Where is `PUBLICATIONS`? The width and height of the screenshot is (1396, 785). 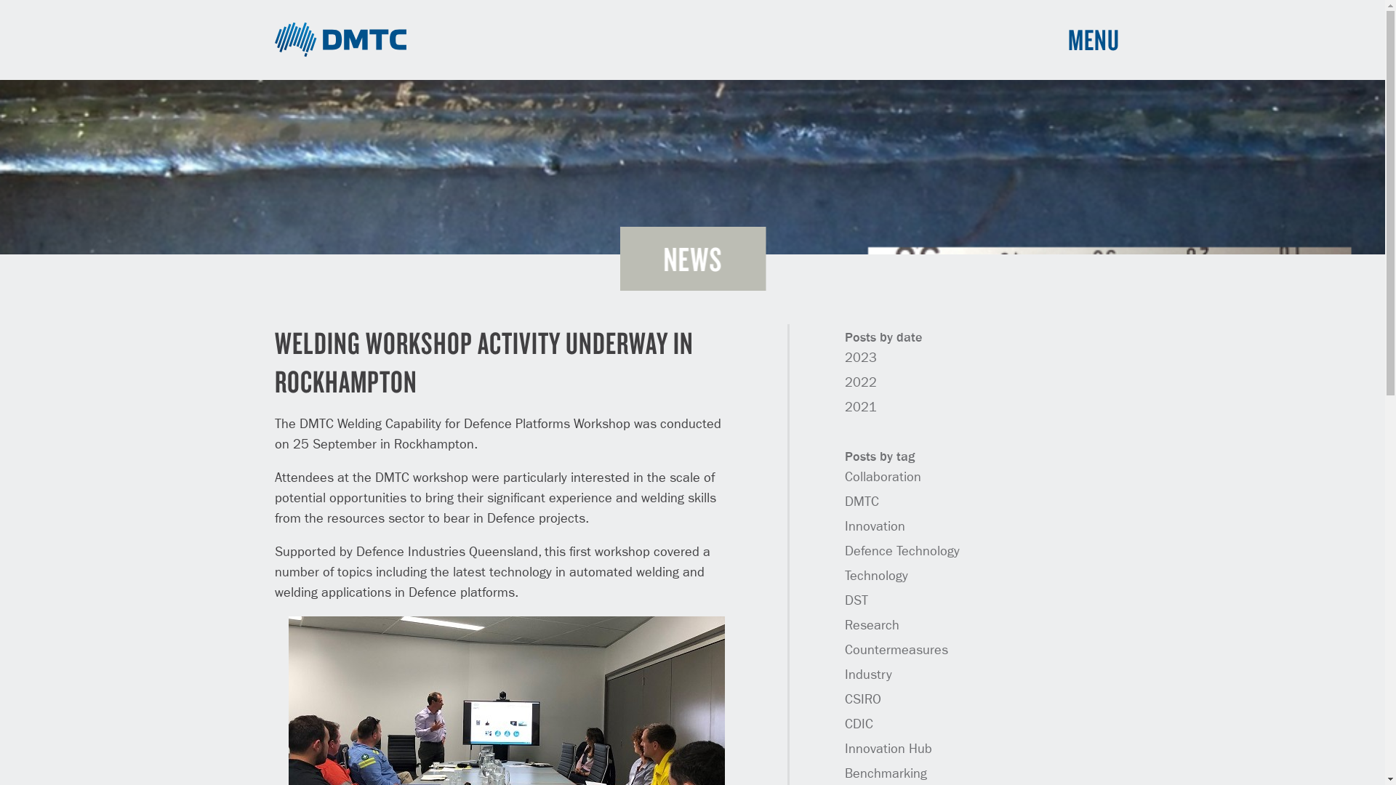
PUBLICATIONS is located at coordinates (774, 574).